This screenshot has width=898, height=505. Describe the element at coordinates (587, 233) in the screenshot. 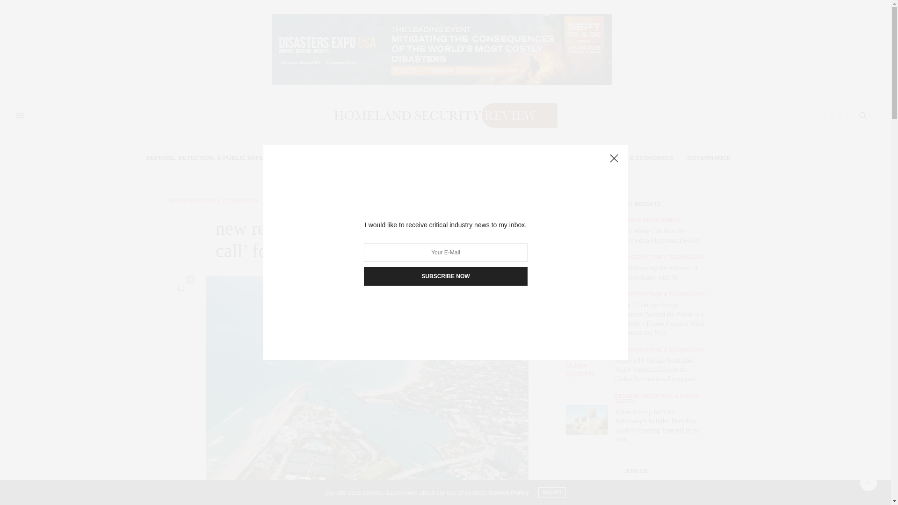

I see `Plastic Waste Can Now Be Converted to Electronic Devices` at that location.